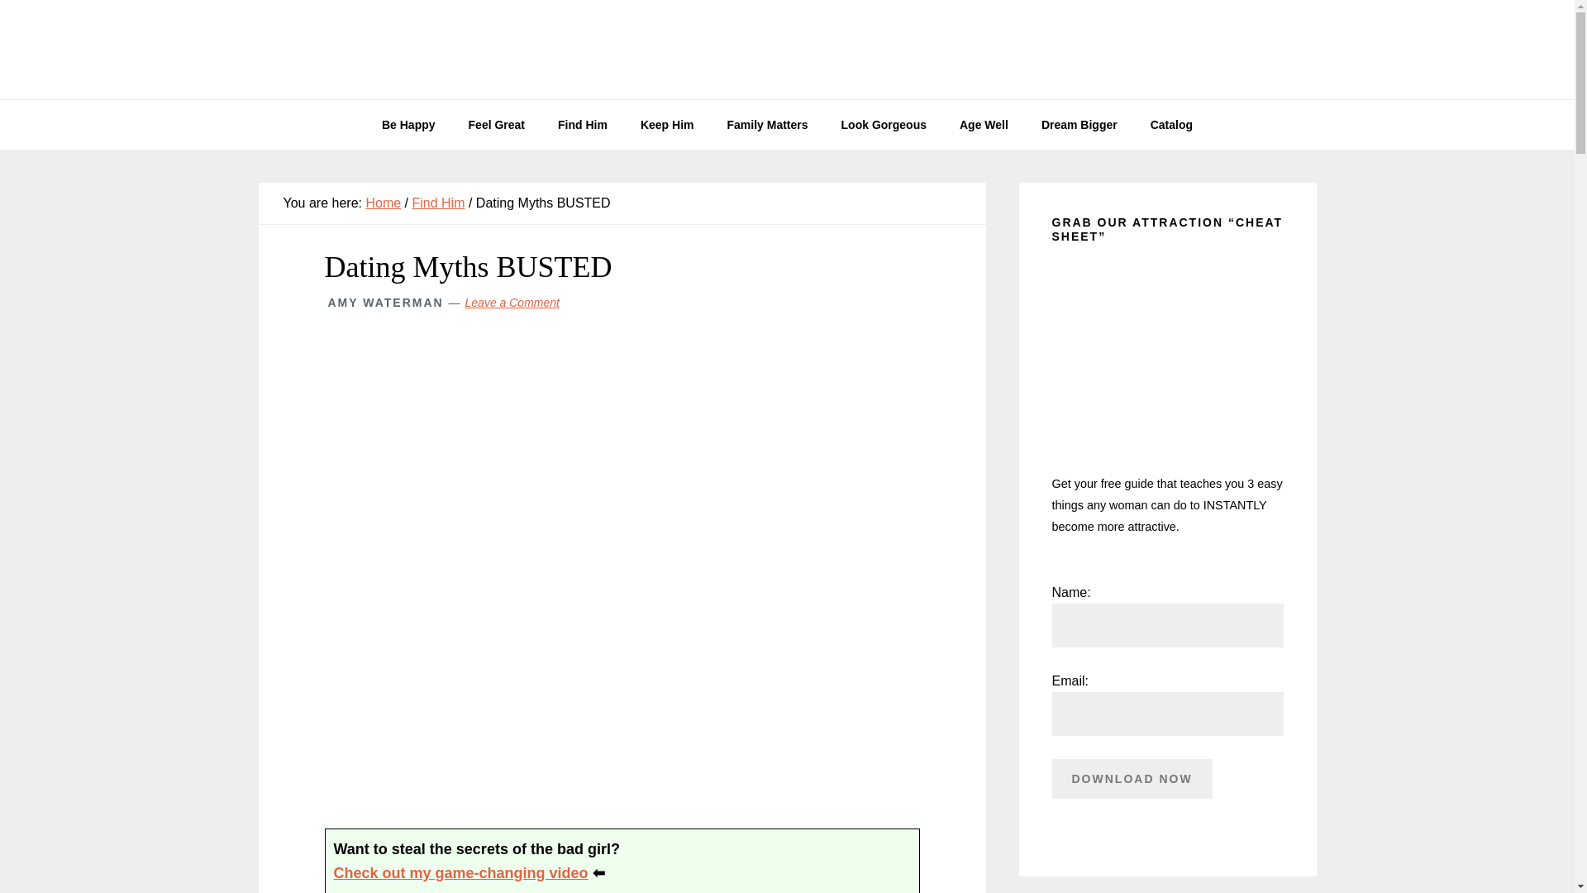 Image resolution: width=1587 pixels, height=893 pixels. What do you see at coordinates (438, 202) in the screenshot?
I see `Find Him` at bounding box center [438, 202].